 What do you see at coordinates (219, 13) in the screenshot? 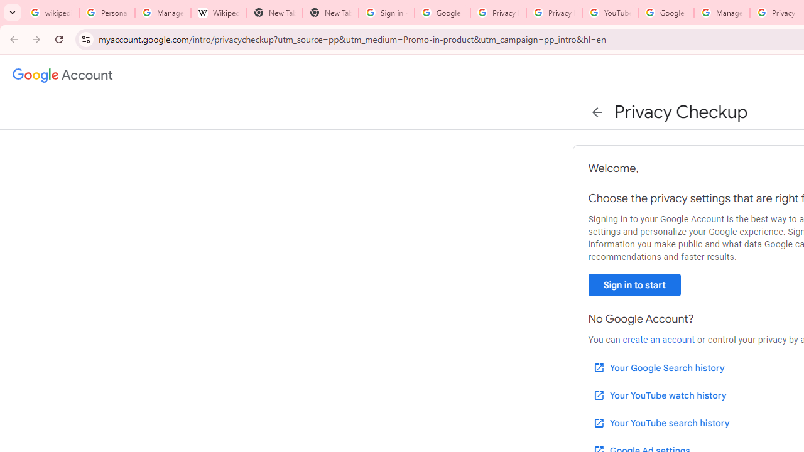
I see `Wikipedia:Edit requests - Wikipedia` at bounding box center [219, 13].